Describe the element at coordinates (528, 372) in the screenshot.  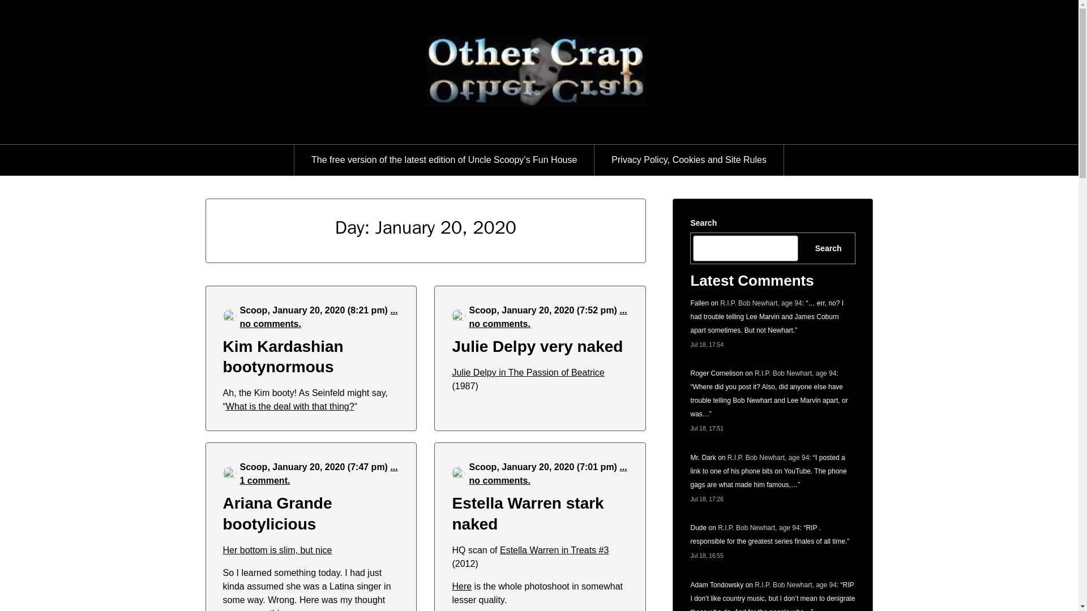
I see `Julie Delpy in The Passion of Beatrice` at that location.